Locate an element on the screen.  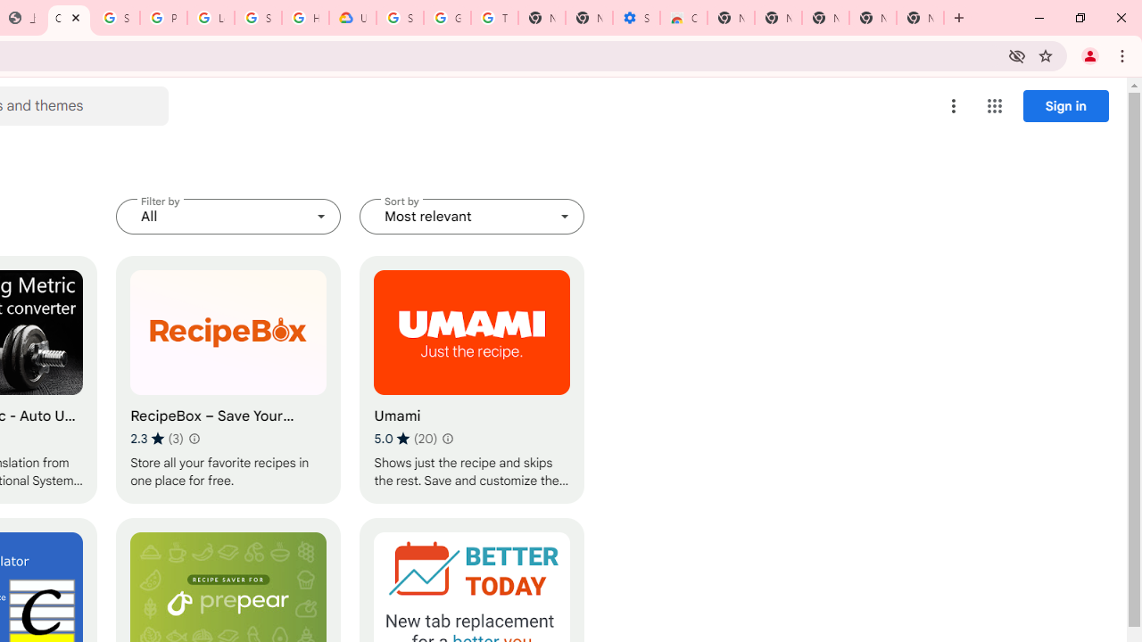
Sign in - Google Accounts is located at coordinates (116, 18).